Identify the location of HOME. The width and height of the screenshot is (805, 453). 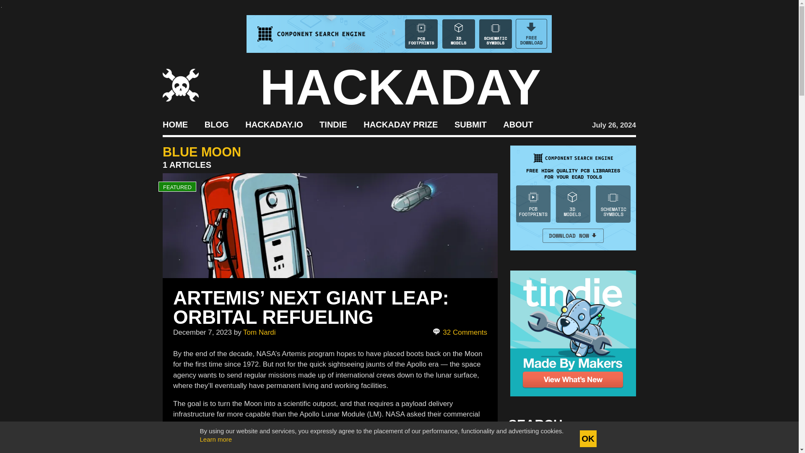
(175, 124).